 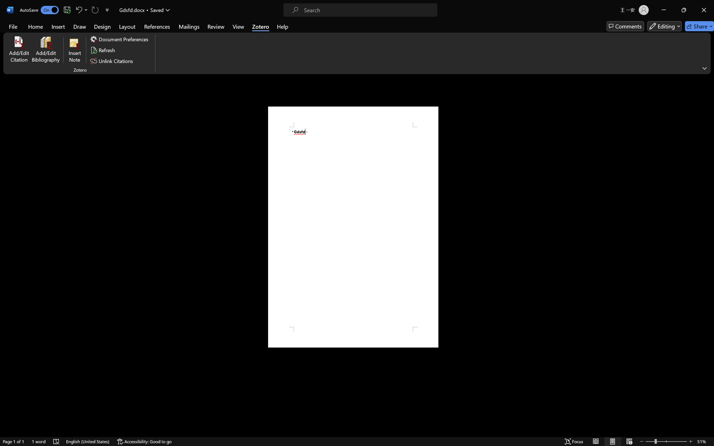 What do you see at coordinates (8, 32) in the screenshot?
I see `Preview` at bounding box center [8, 32].